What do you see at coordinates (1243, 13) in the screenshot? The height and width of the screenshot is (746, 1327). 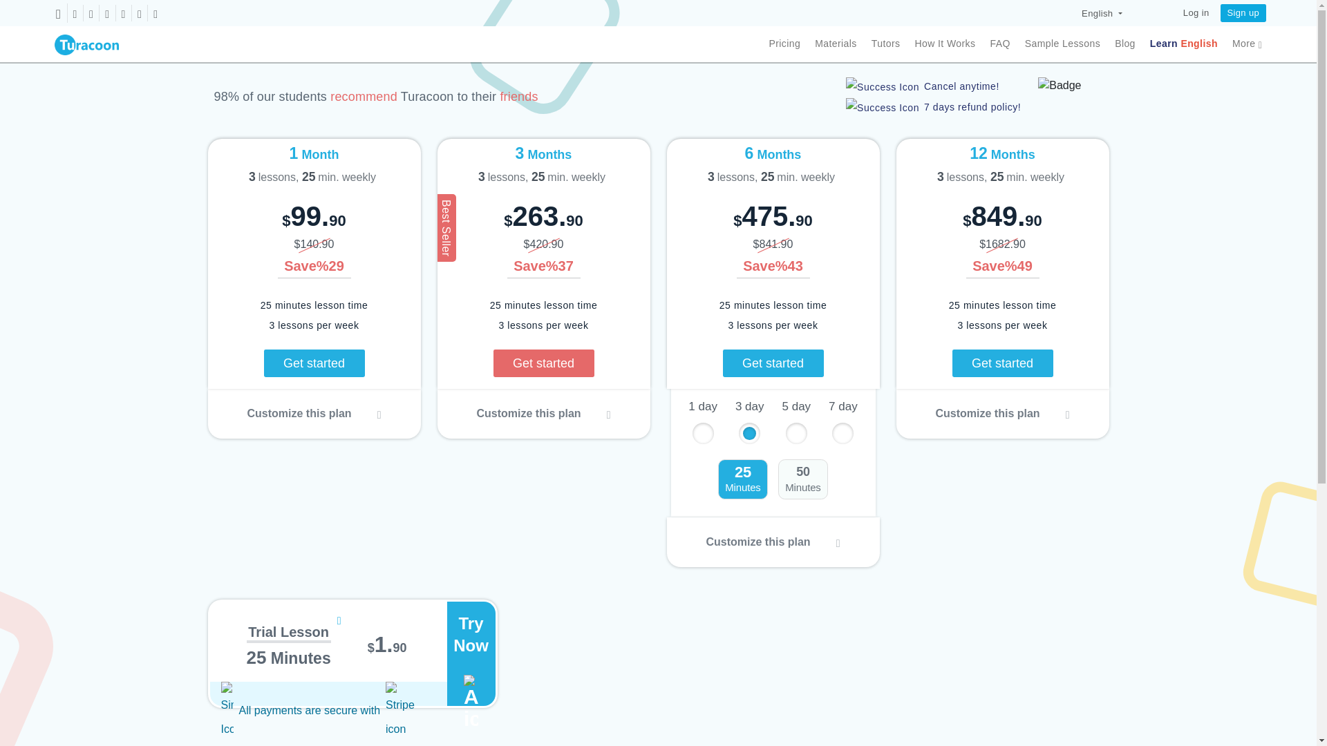 I see `Sign up` at bounding box center [1243, 13].